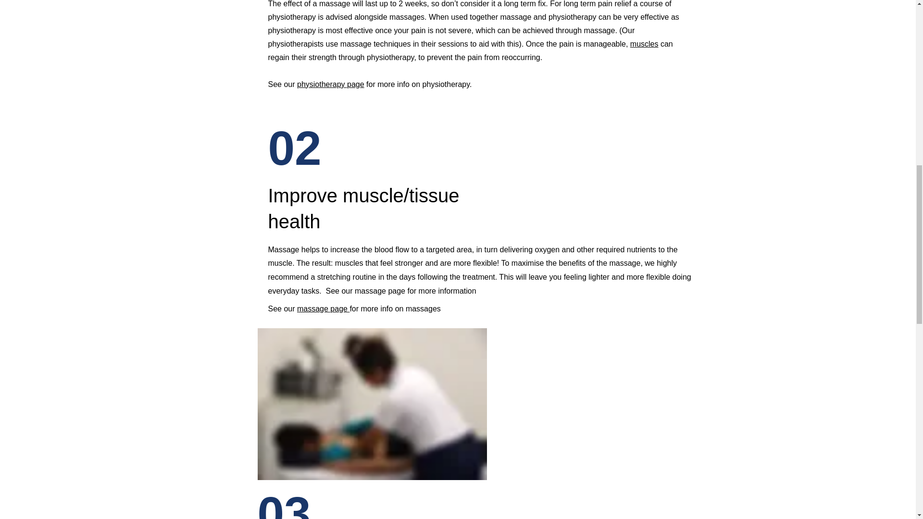 The image size is (923, 519). I want to click on muscles, so click(644, 44).